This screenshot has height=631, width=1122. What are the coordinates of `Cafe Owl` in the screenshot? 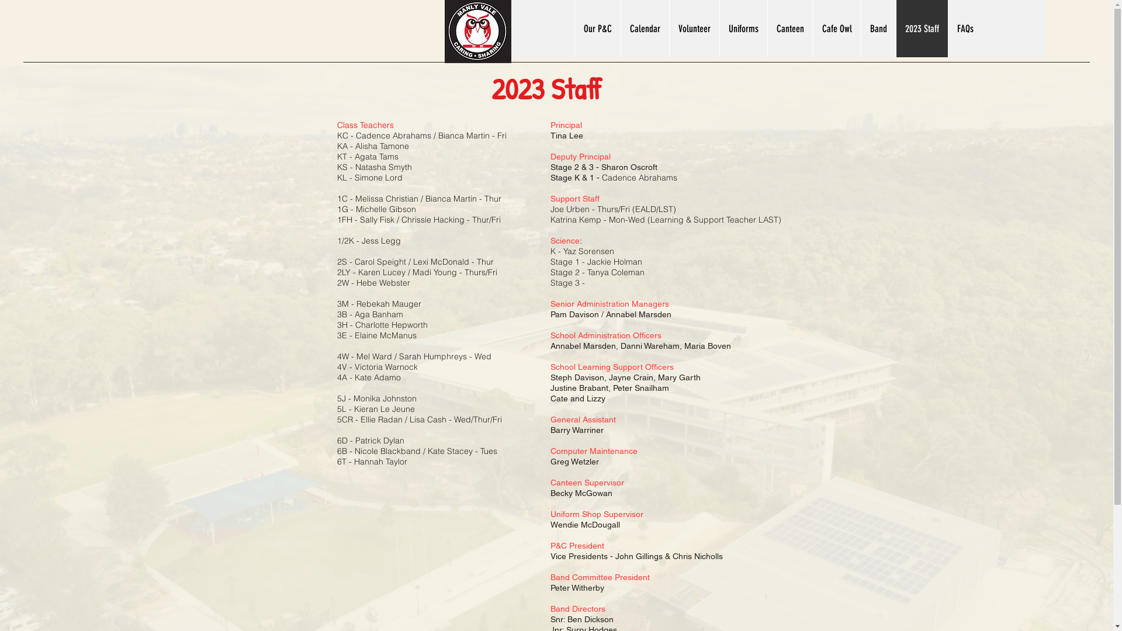 It's located at (837, 29).